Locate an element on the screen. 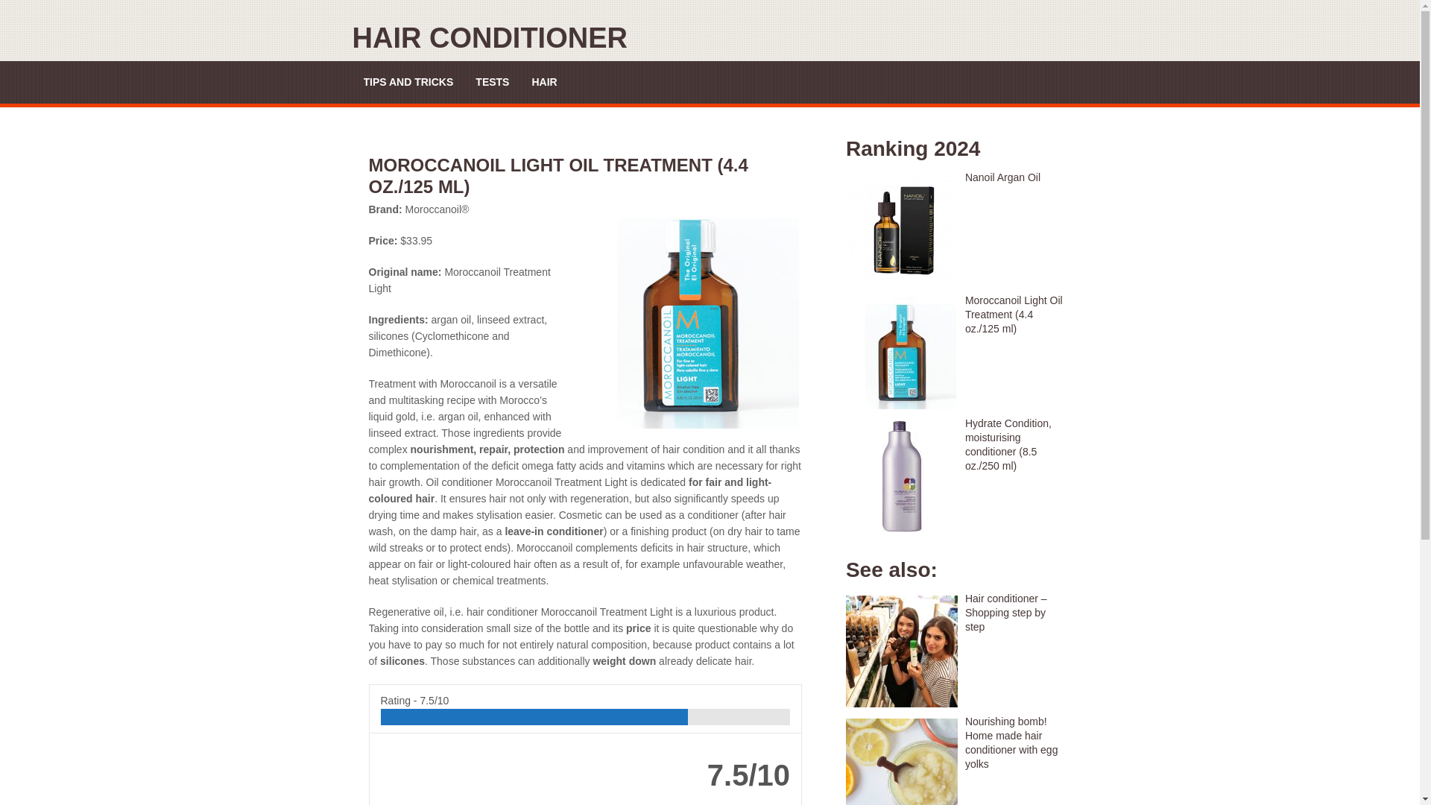 The image size is (1431, 805). Nanoil Argan Oil is located at coordinates (956, 177).